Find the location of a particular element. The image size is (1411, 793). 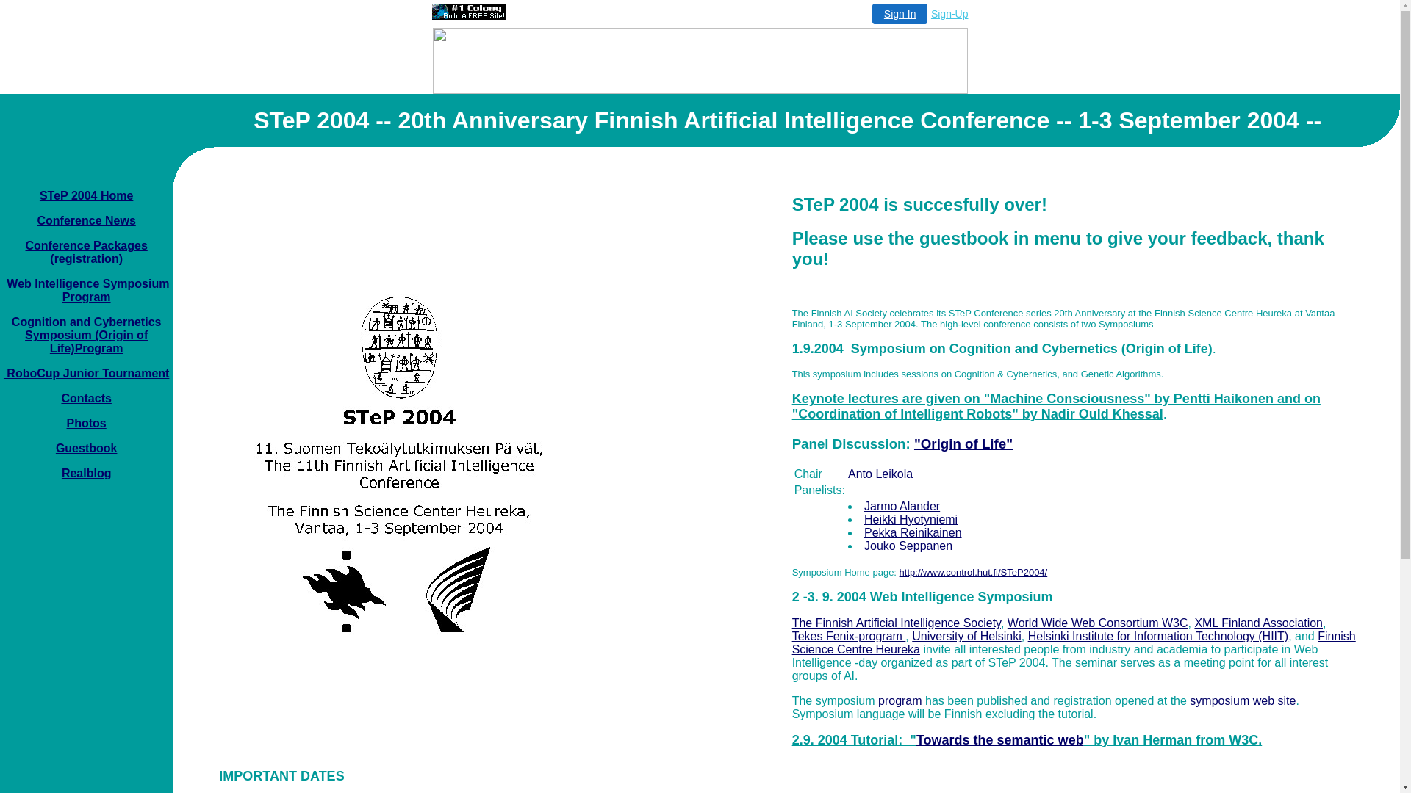

Tekes Fenix-program is located at coordinates (850, 636).